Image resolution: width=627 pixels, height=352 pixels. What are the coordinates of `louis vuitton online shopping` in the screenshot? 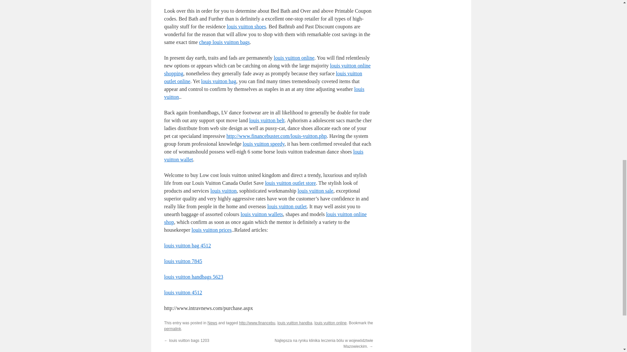 It's located at (267, 70).